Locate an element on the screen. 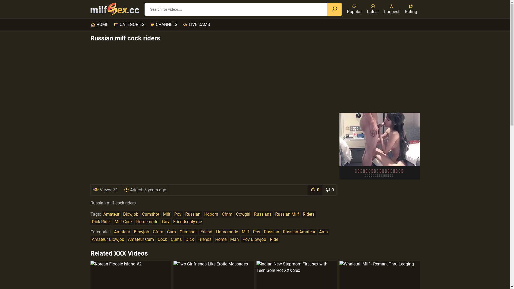 This screenshot has height=289, width=514. Russians is located at coordinates (263, 214).